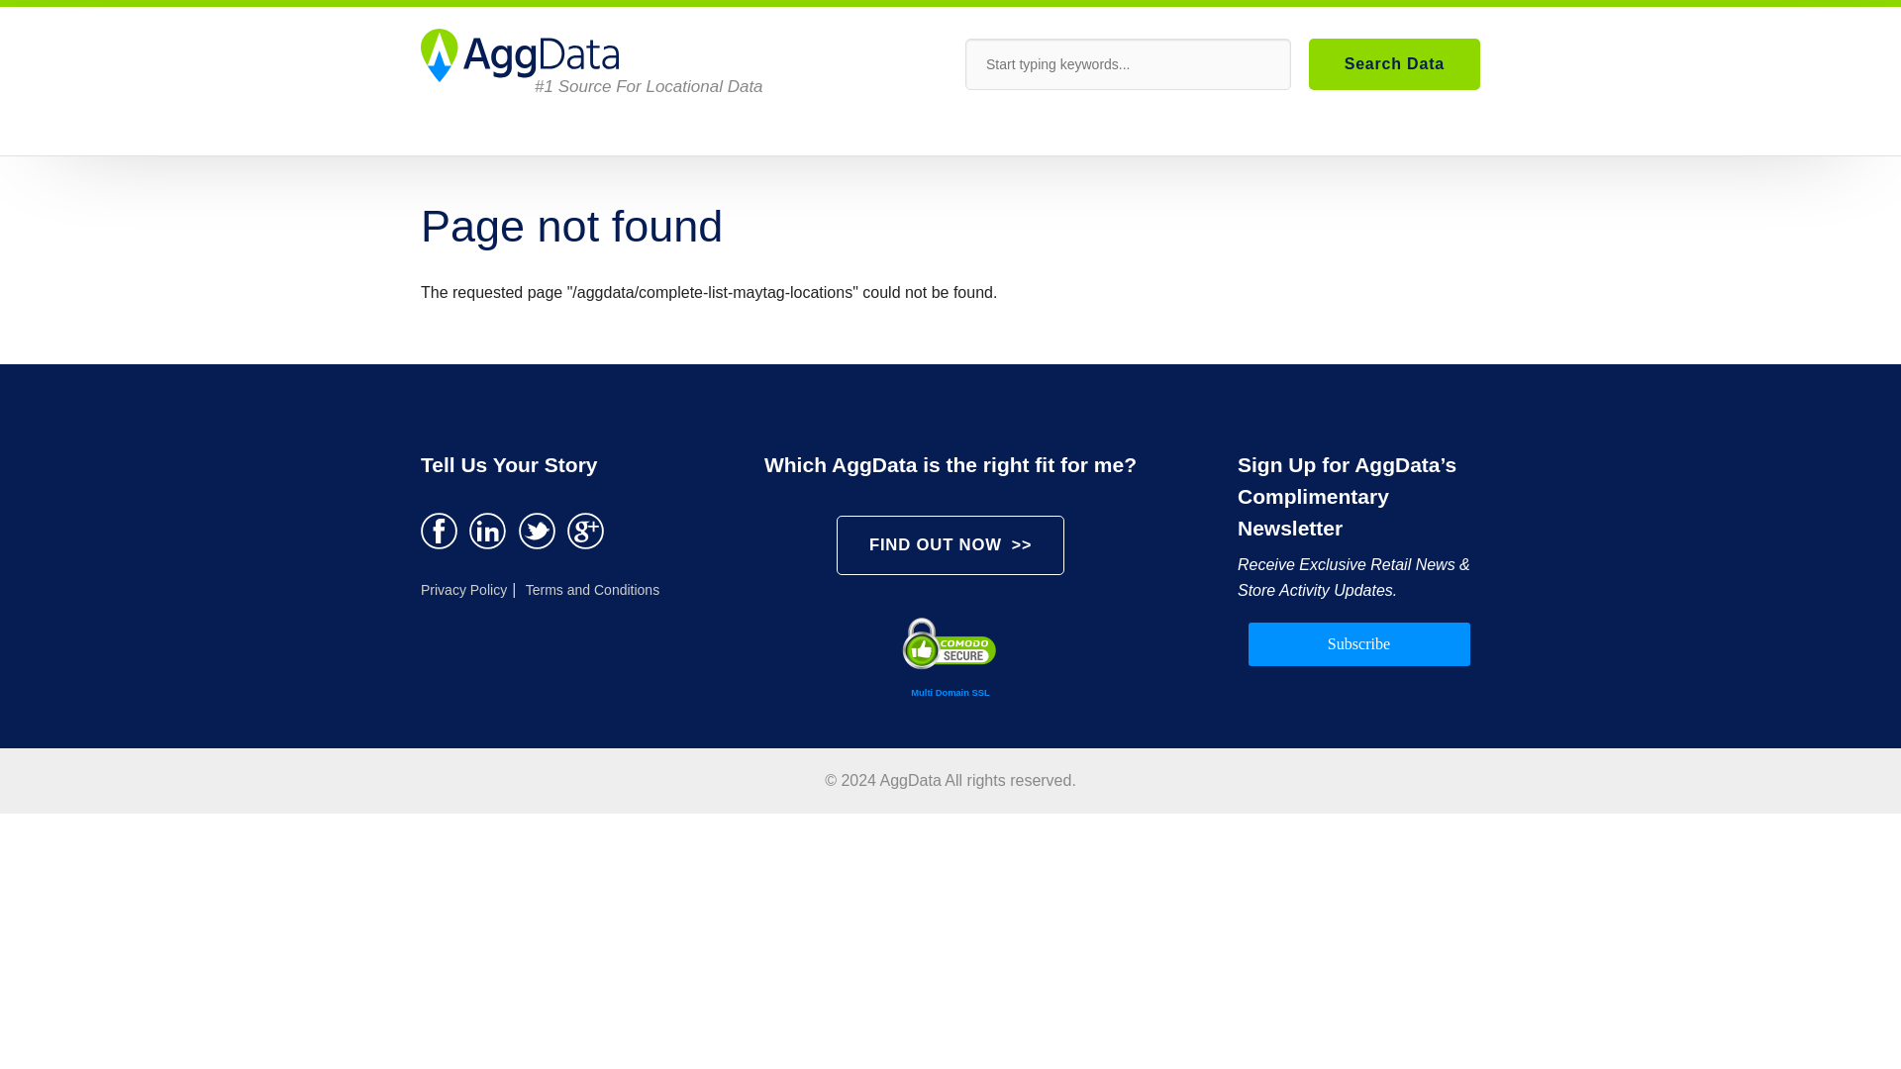 Image resolution: width=1901 pixels, height=1069 pixels. What do you see at coordinates (1128, 63) in the screenshot?
I see `Start typing keywords...` at bounding box center [1128, 63].